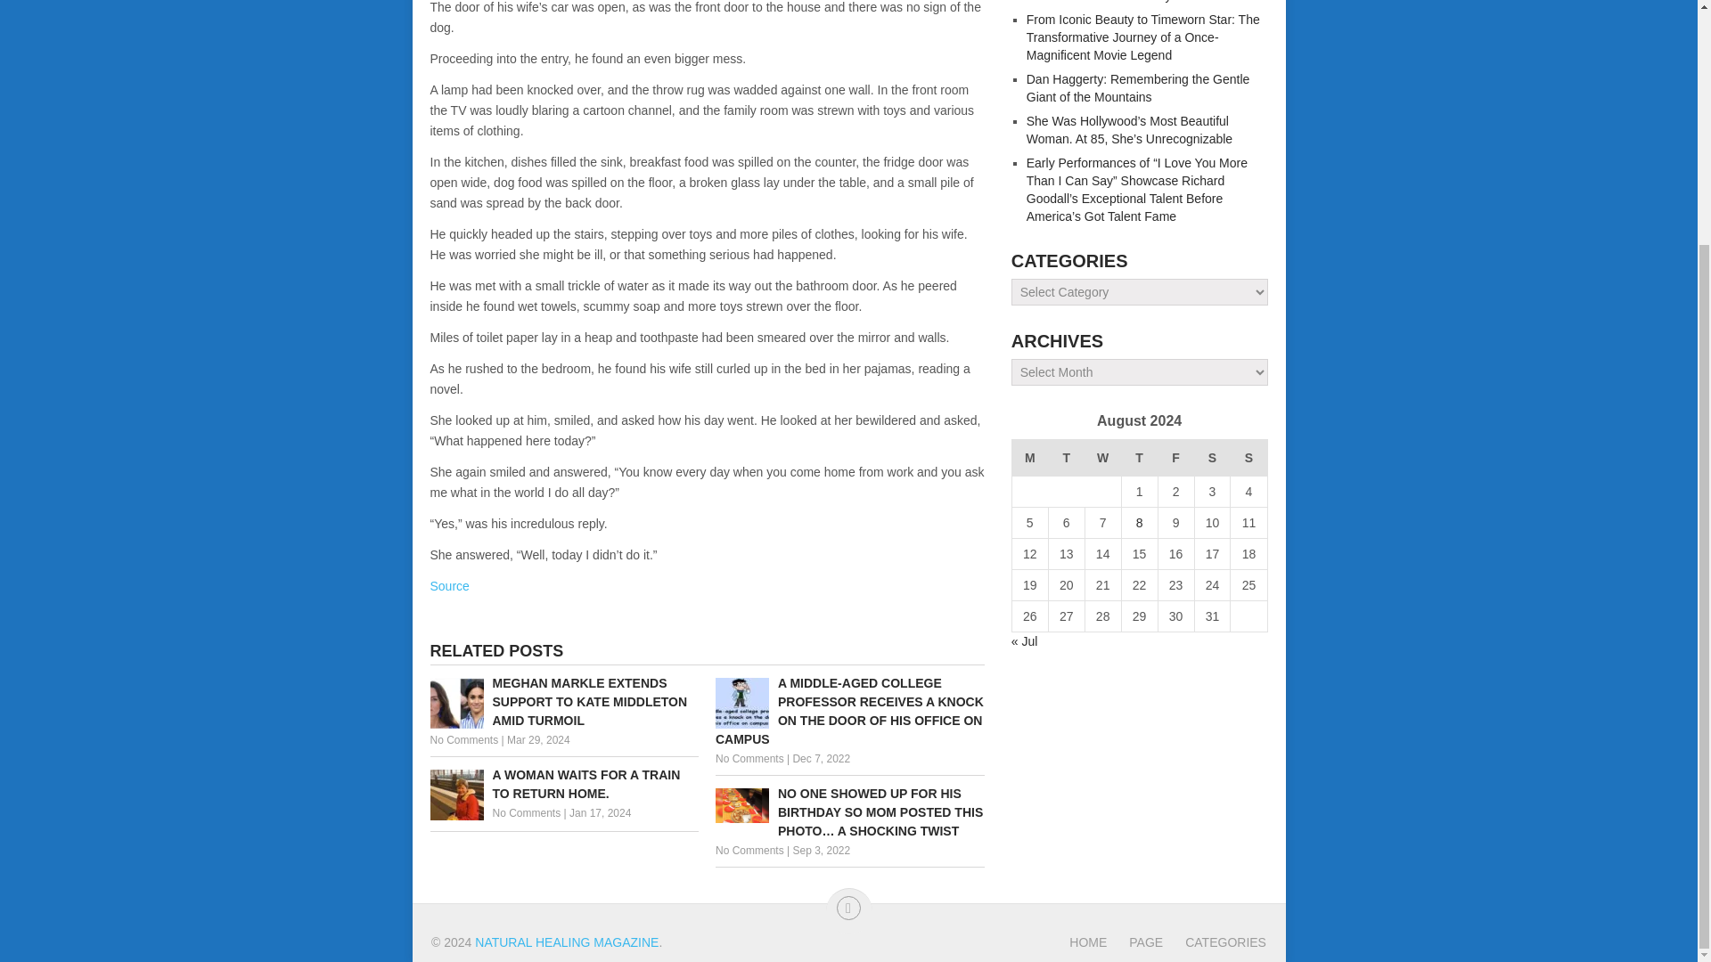  Describe the element at coordinates (463, 740) in the screenshot. I see `No Comments` at that location.